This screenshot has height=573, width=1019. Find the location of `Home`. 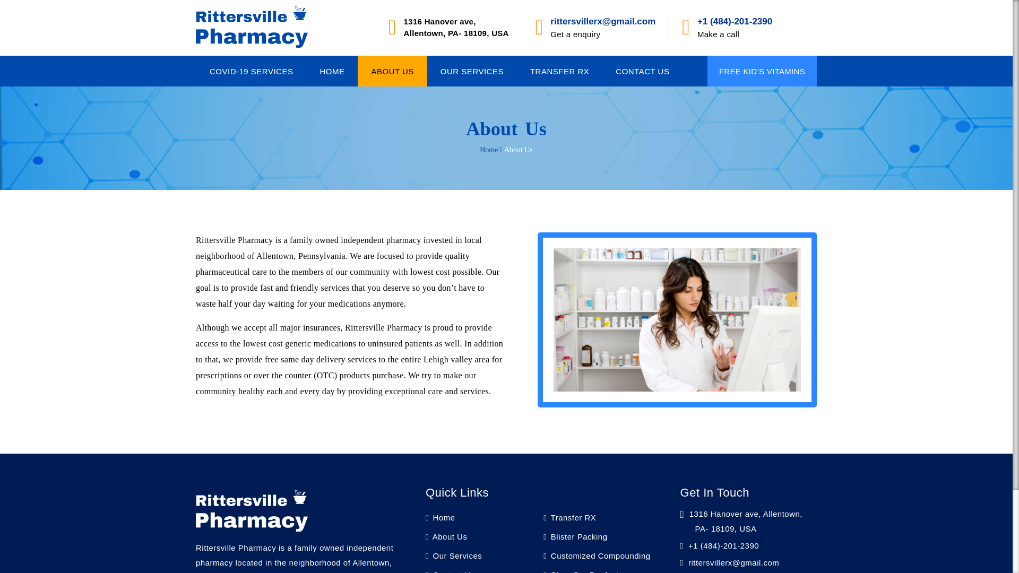

Home is located at coordinates (489, 150).